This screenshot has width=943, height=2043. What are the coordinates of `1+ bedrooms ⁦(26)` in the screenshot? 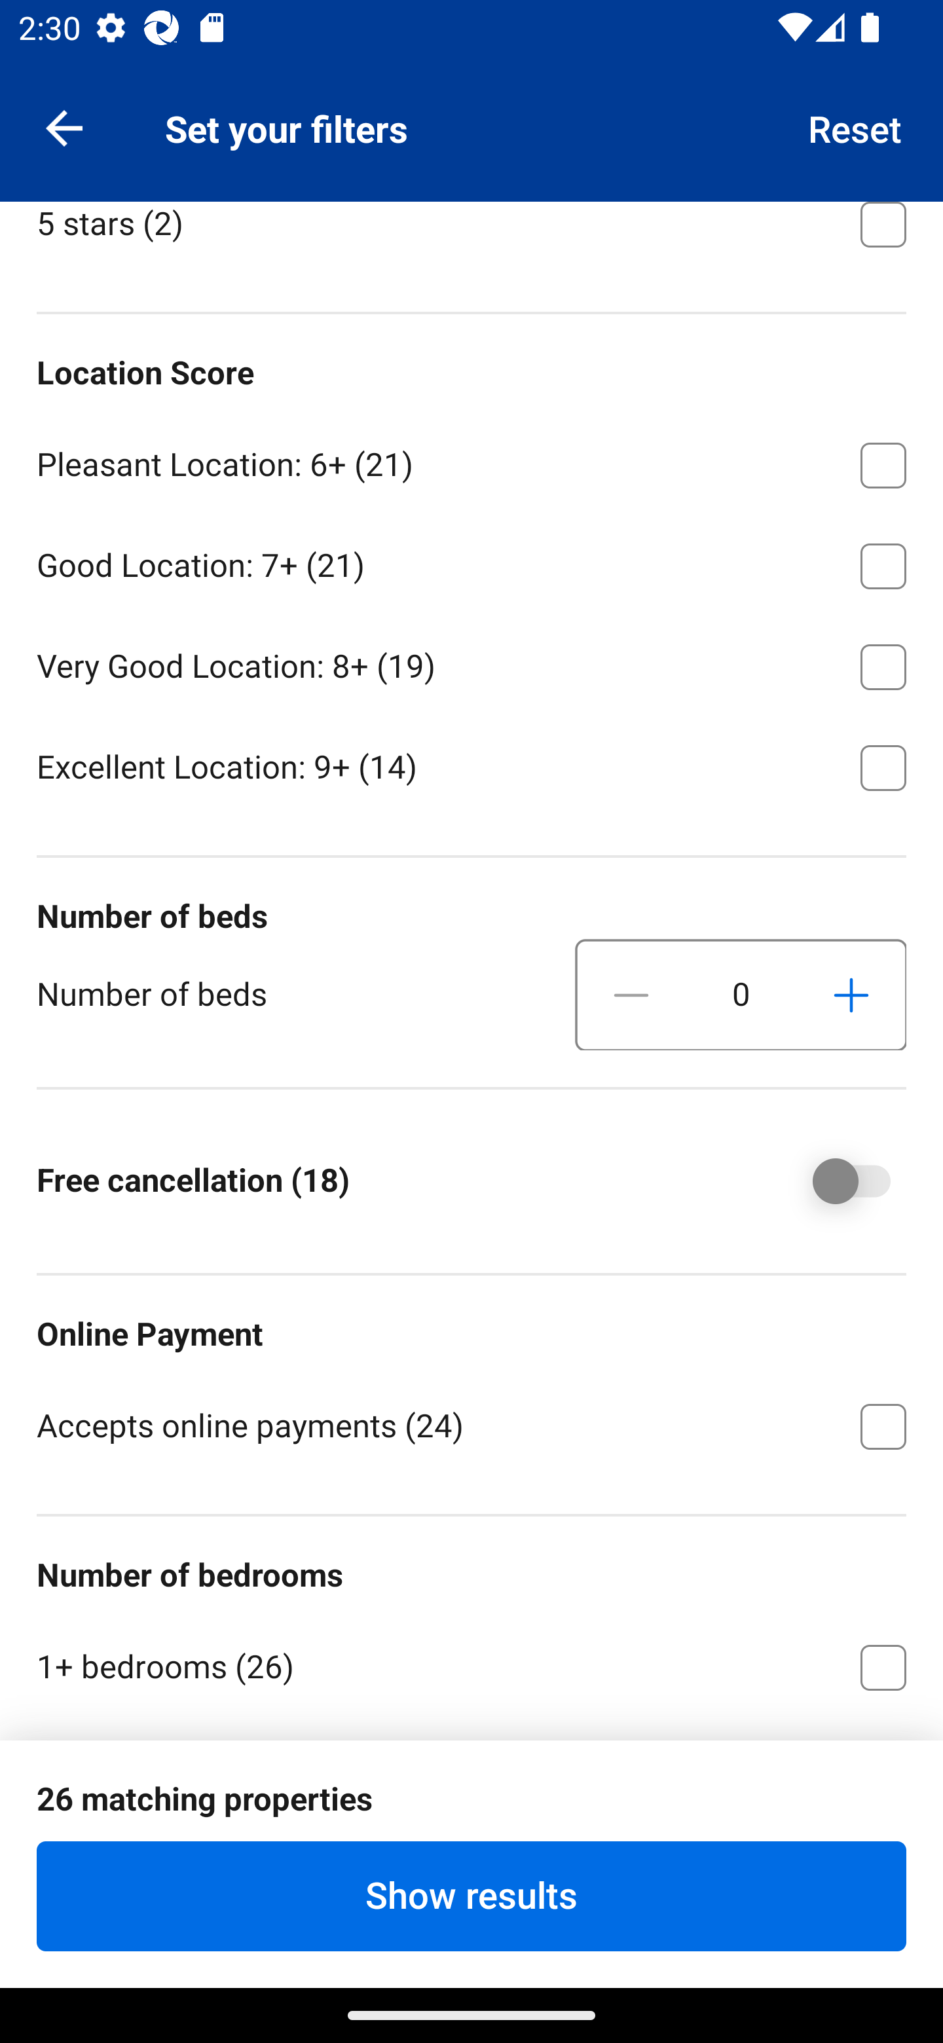 It's located at (471, 1663).